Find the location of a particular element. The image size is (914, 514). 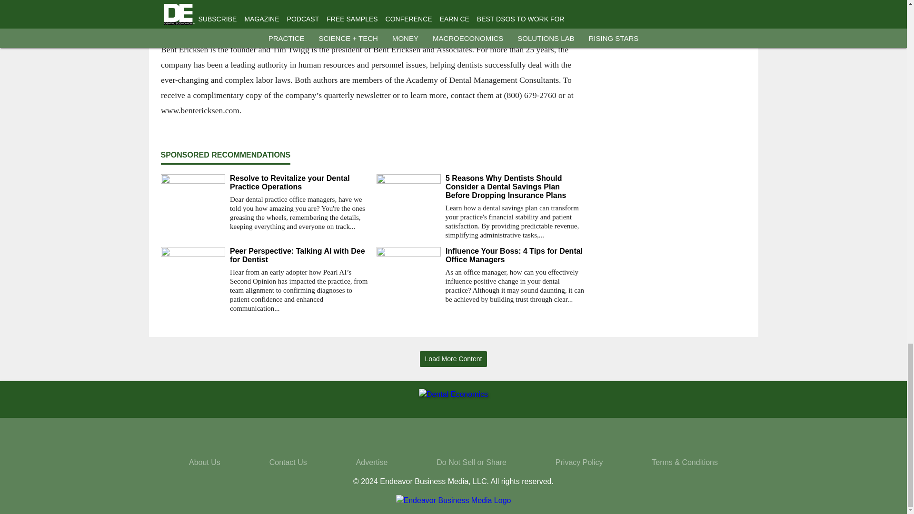

Resolve to Revitalize your Dental Practice Operations is located at coordinates (299, 183).